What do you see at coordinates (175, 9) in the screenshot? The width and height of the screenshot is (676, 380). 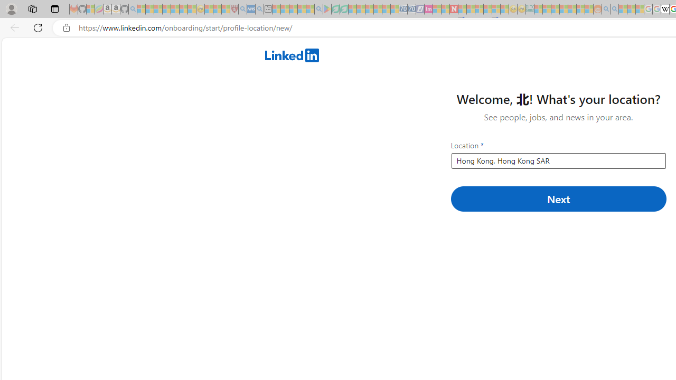 I see `New Report Confirms 2023 Was Record Hot | Watch - Sleeping` at bounding box center [175, 9].